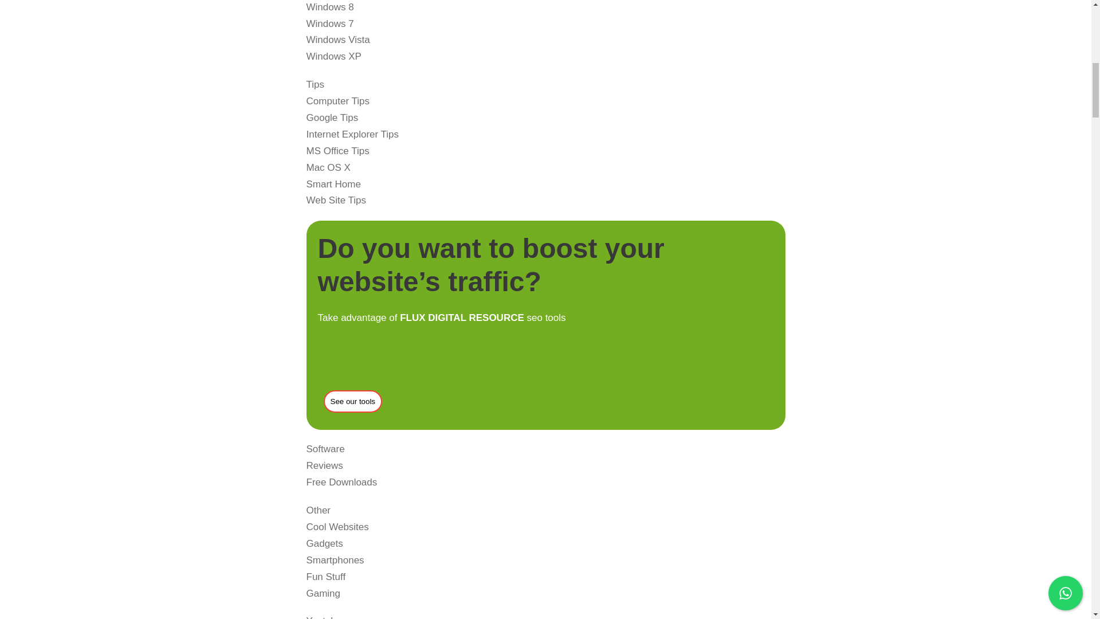 Image resolution: width=1100 pixels, height=619 pixels. What do you see at coordinates (352, 401) in the screenshot?
I see `See our tools` at bounding box center [352, 401].